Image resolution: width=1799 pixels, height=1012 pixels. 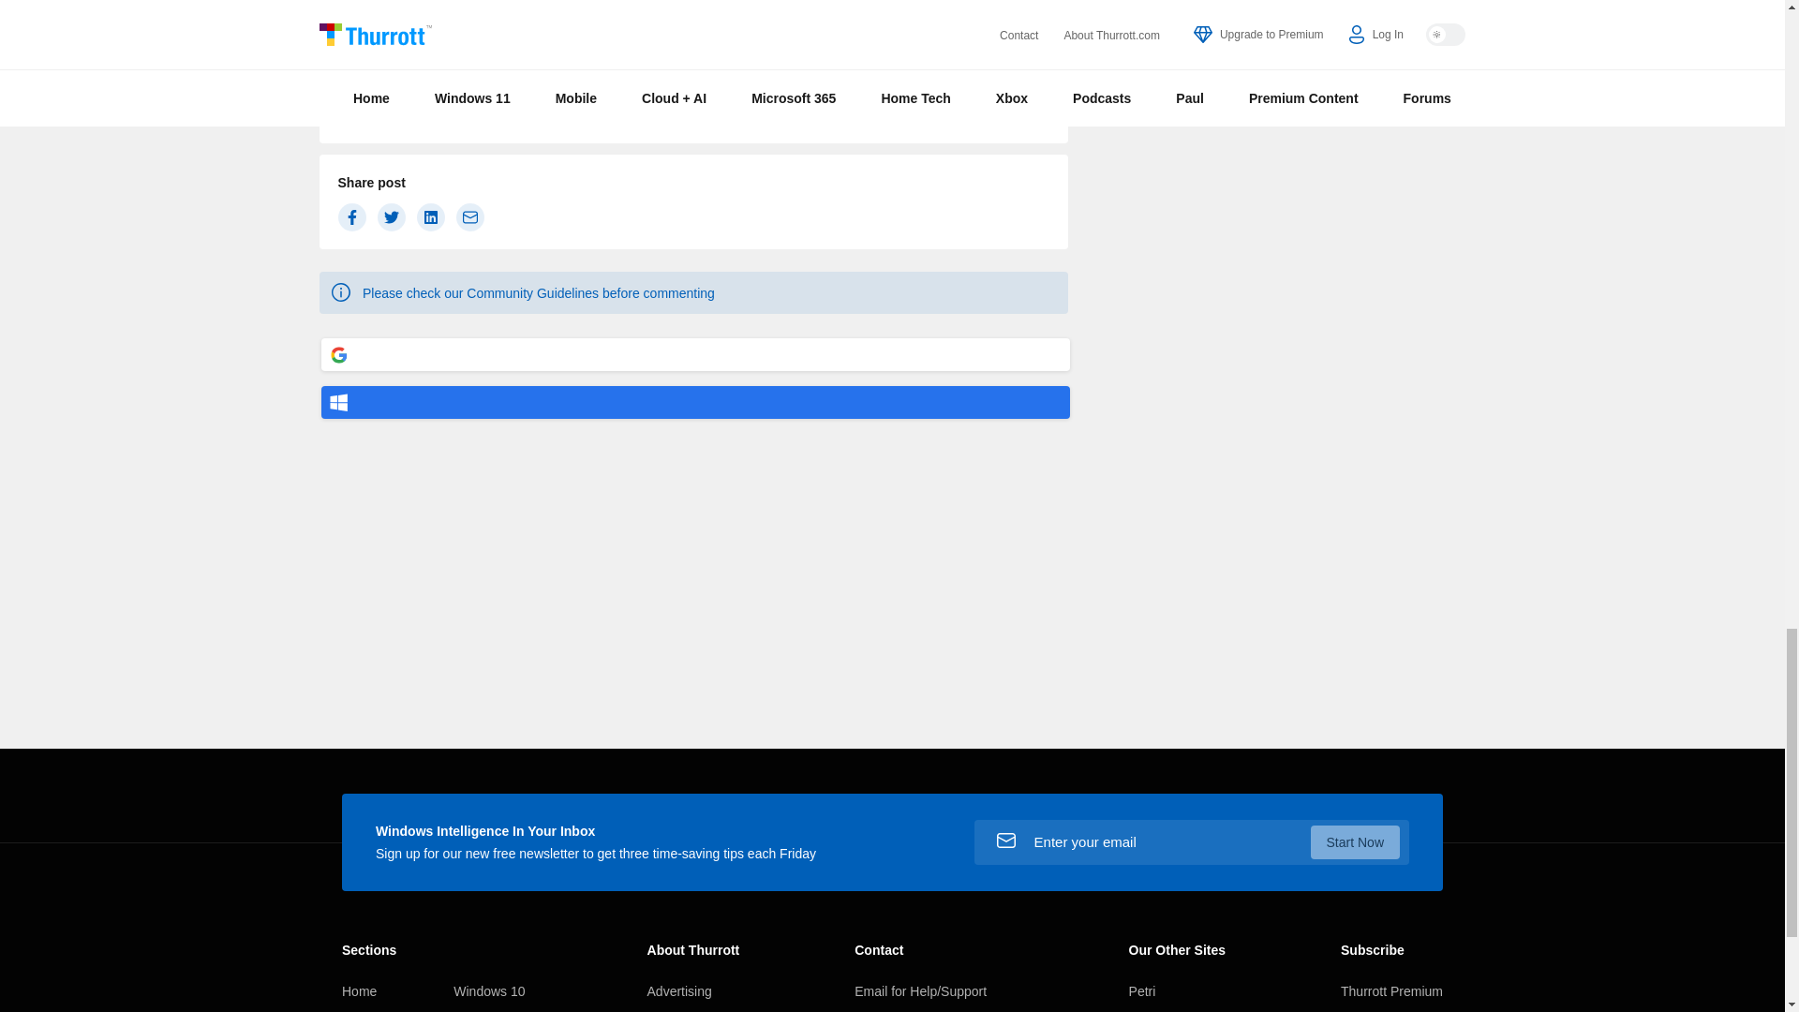 I want to click on Start Now, so click(x=1355, y=841).